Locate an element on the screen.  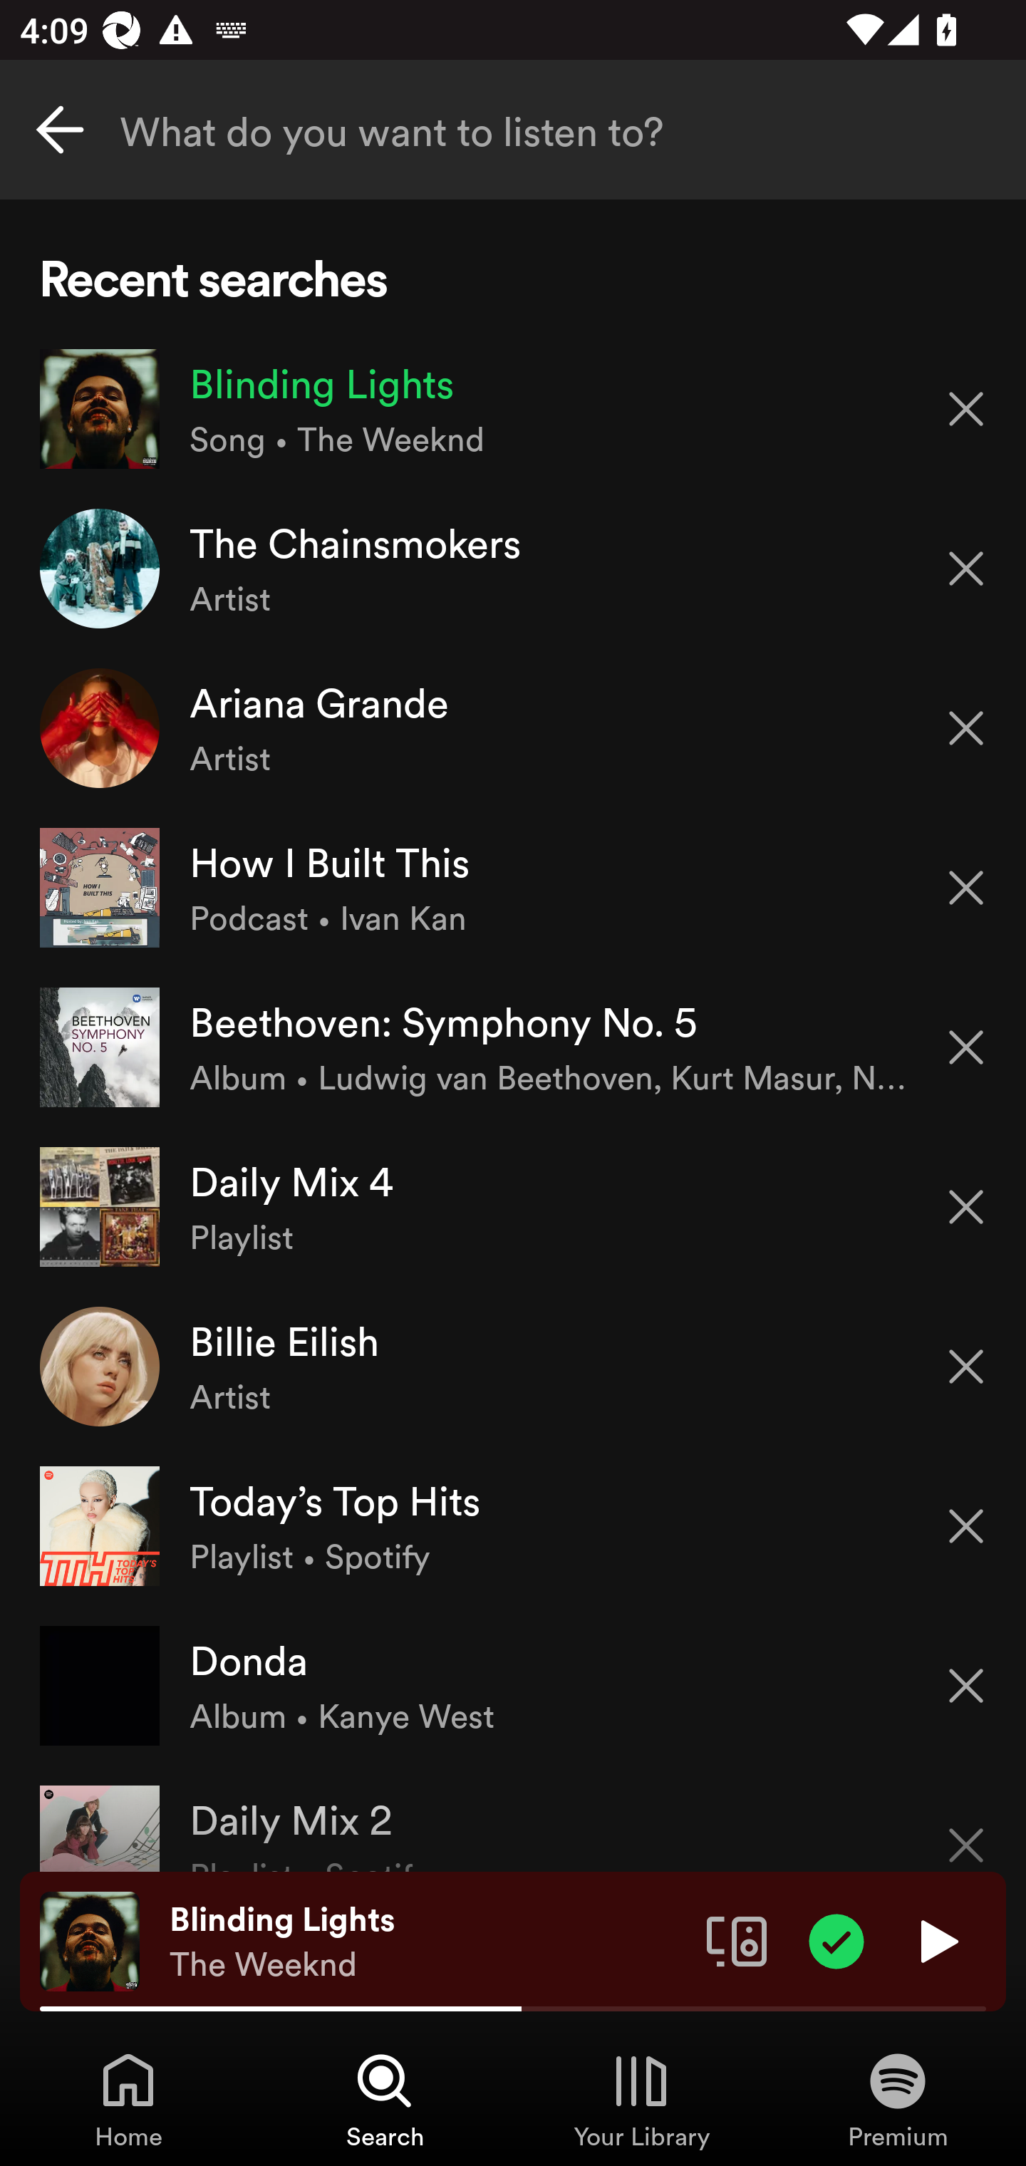
How I Built This Podcast • Ivan Kan Remove is located at coordinates (513, 888).